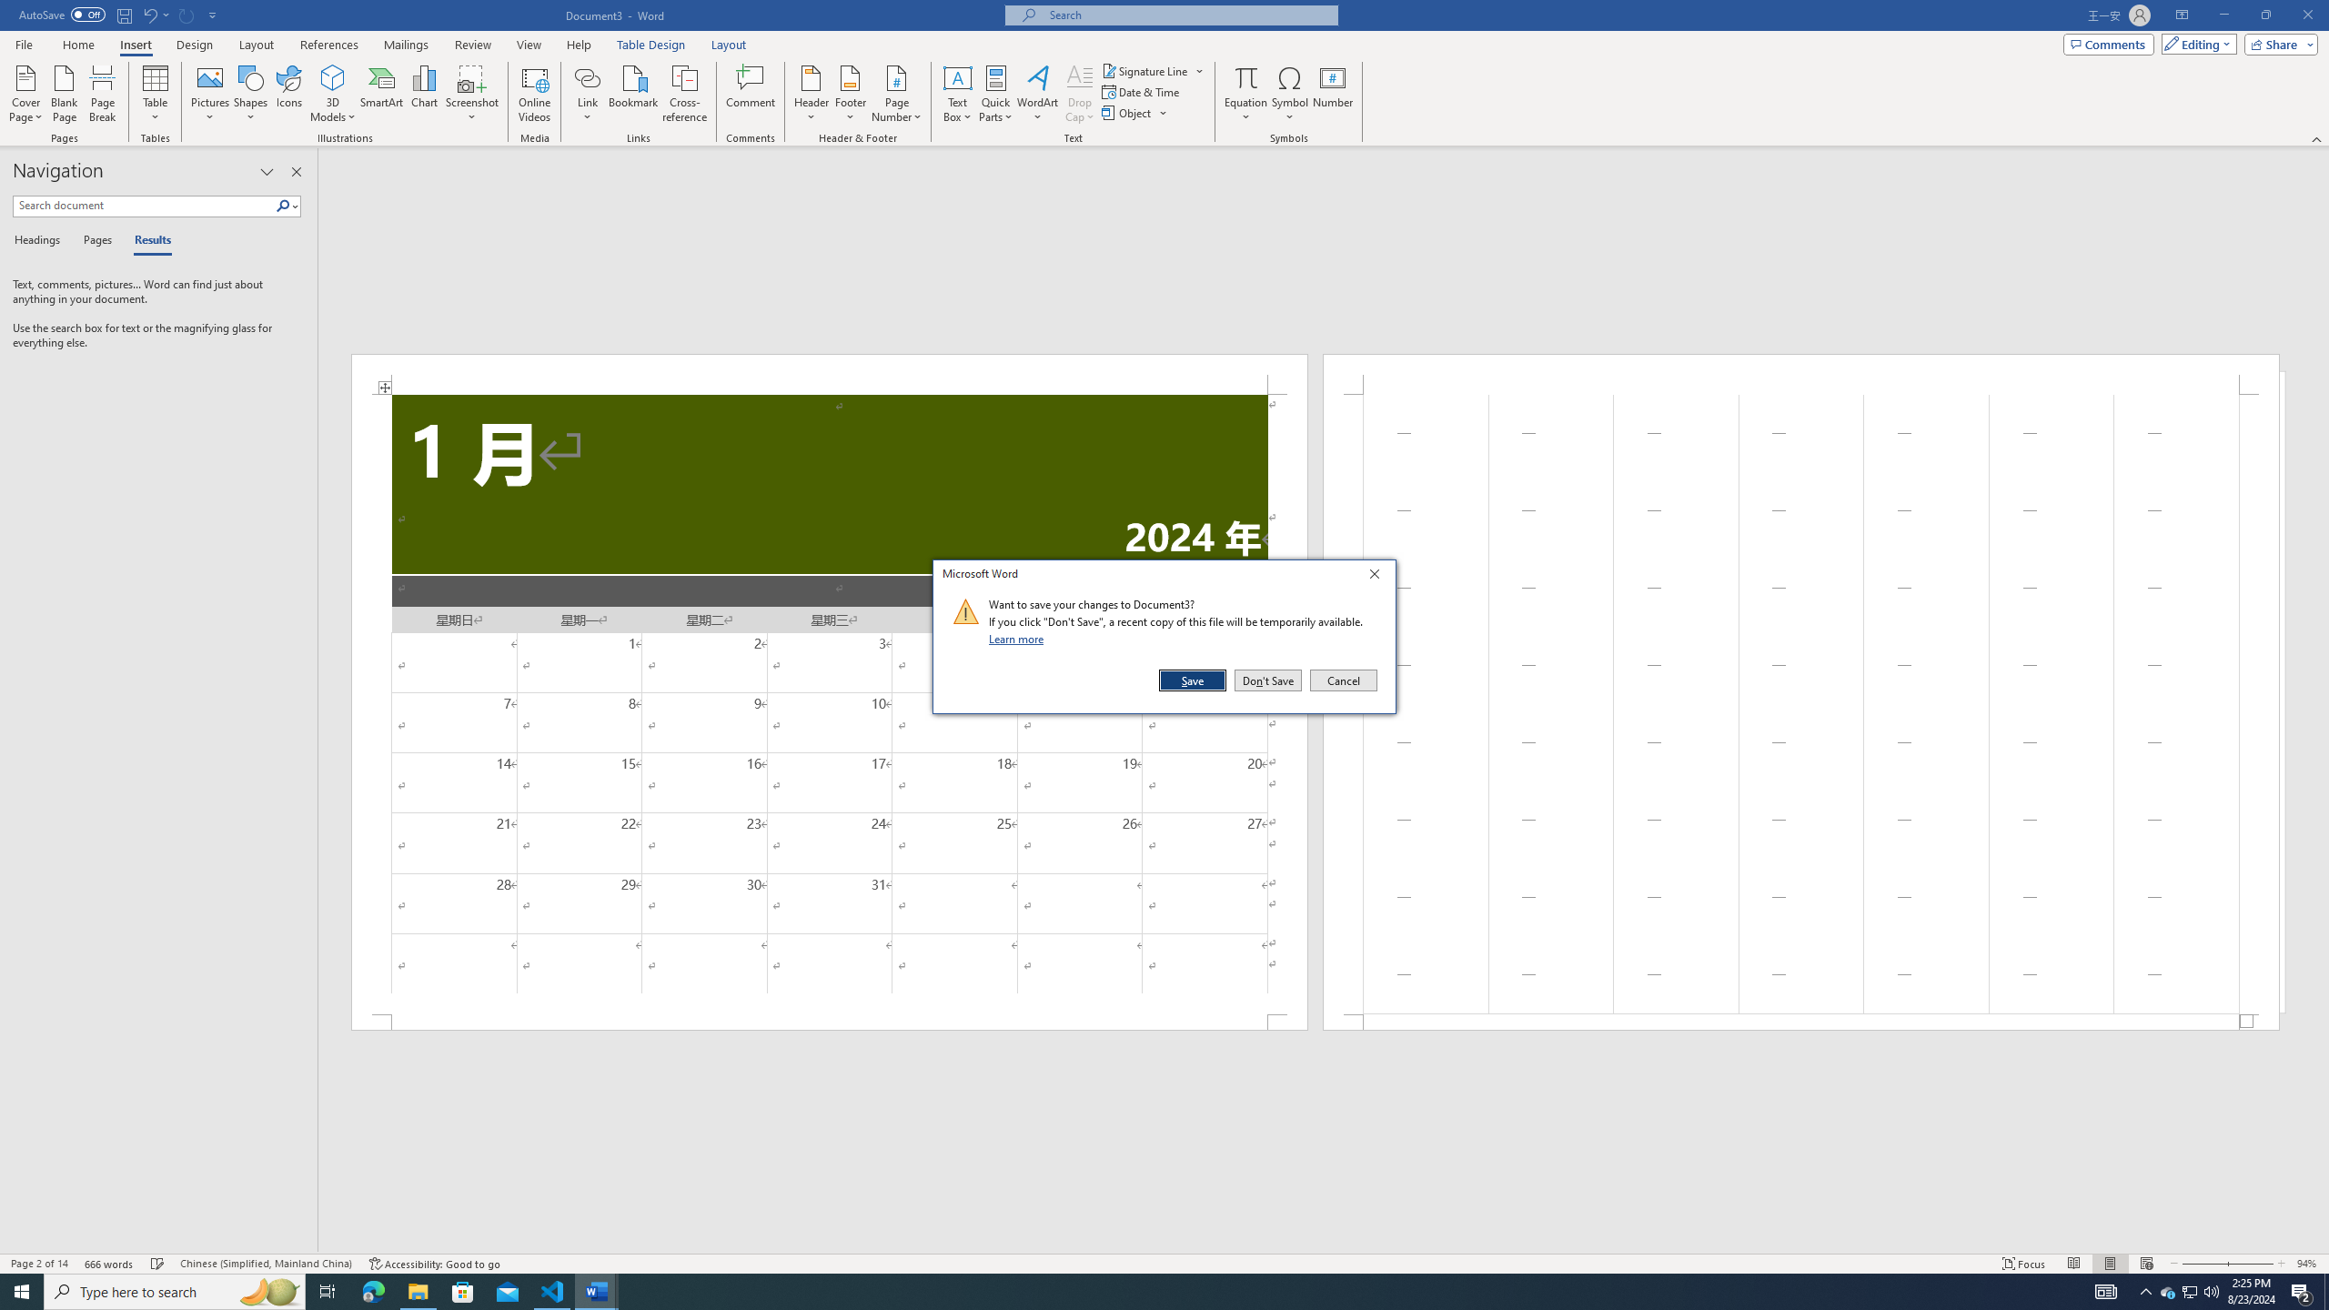 Image resolution: width=2329 pixels, height=1310 pixels. I want to click on Don't Save, so click(1268, 680).